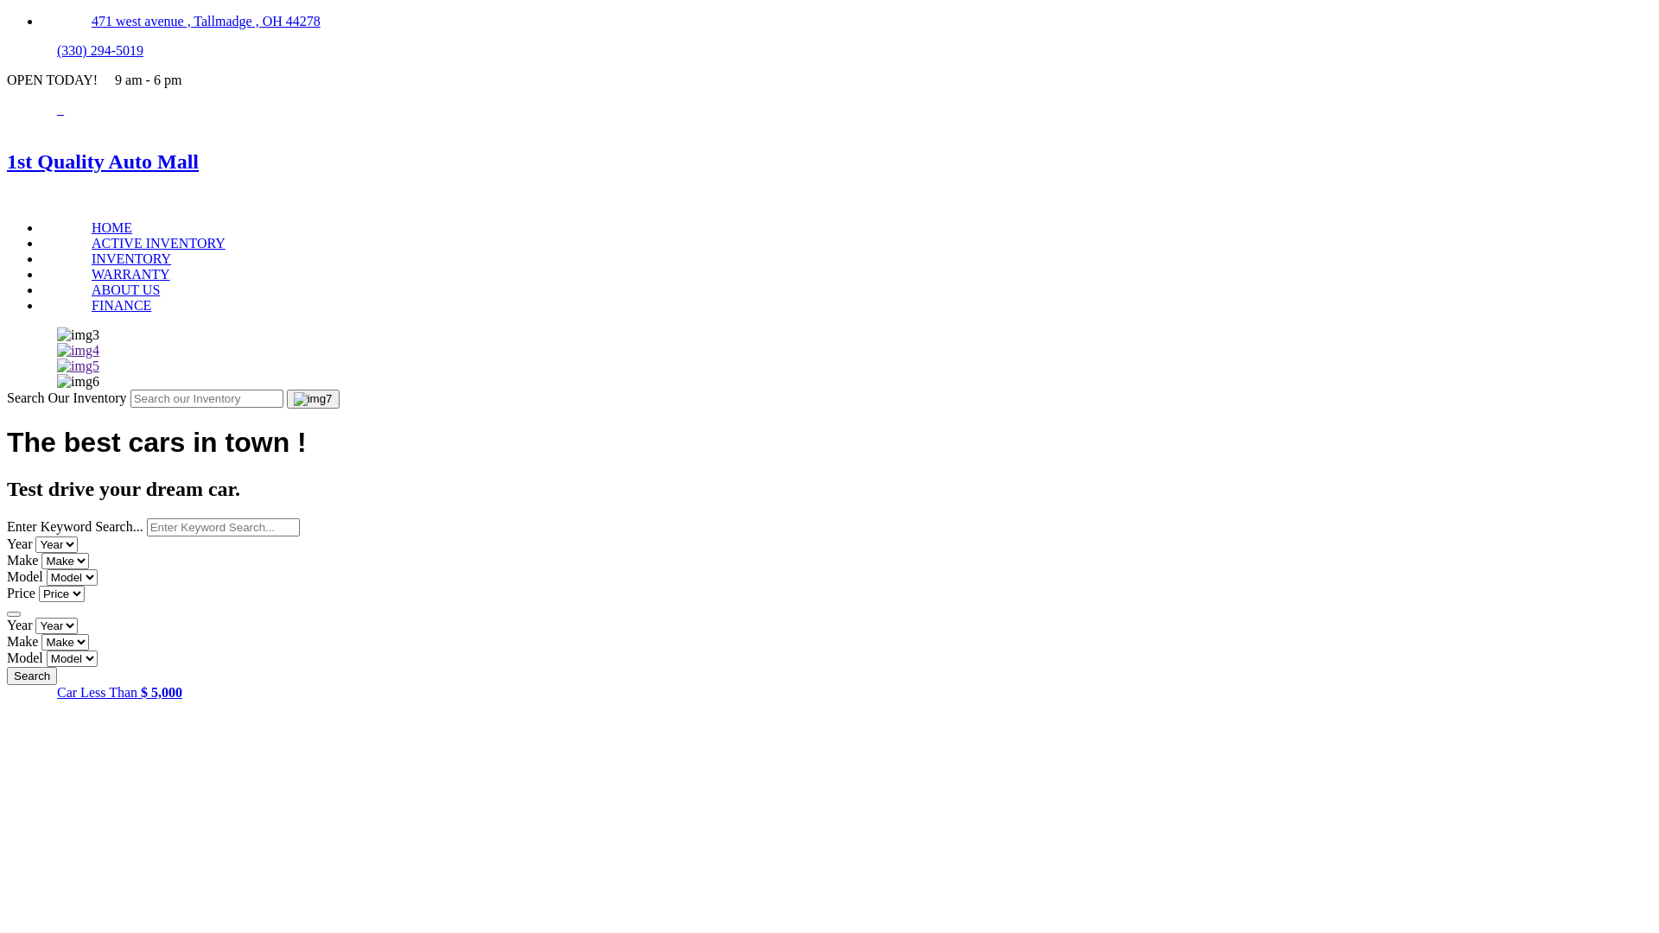 The width and height of the screenshot is (1659, 933). I want to click on FINANCE, so click(121, 306).